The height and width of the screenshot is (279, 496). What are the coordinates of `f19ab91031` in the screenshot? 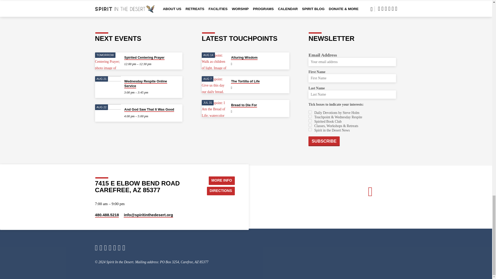 It's located at (310, 112).